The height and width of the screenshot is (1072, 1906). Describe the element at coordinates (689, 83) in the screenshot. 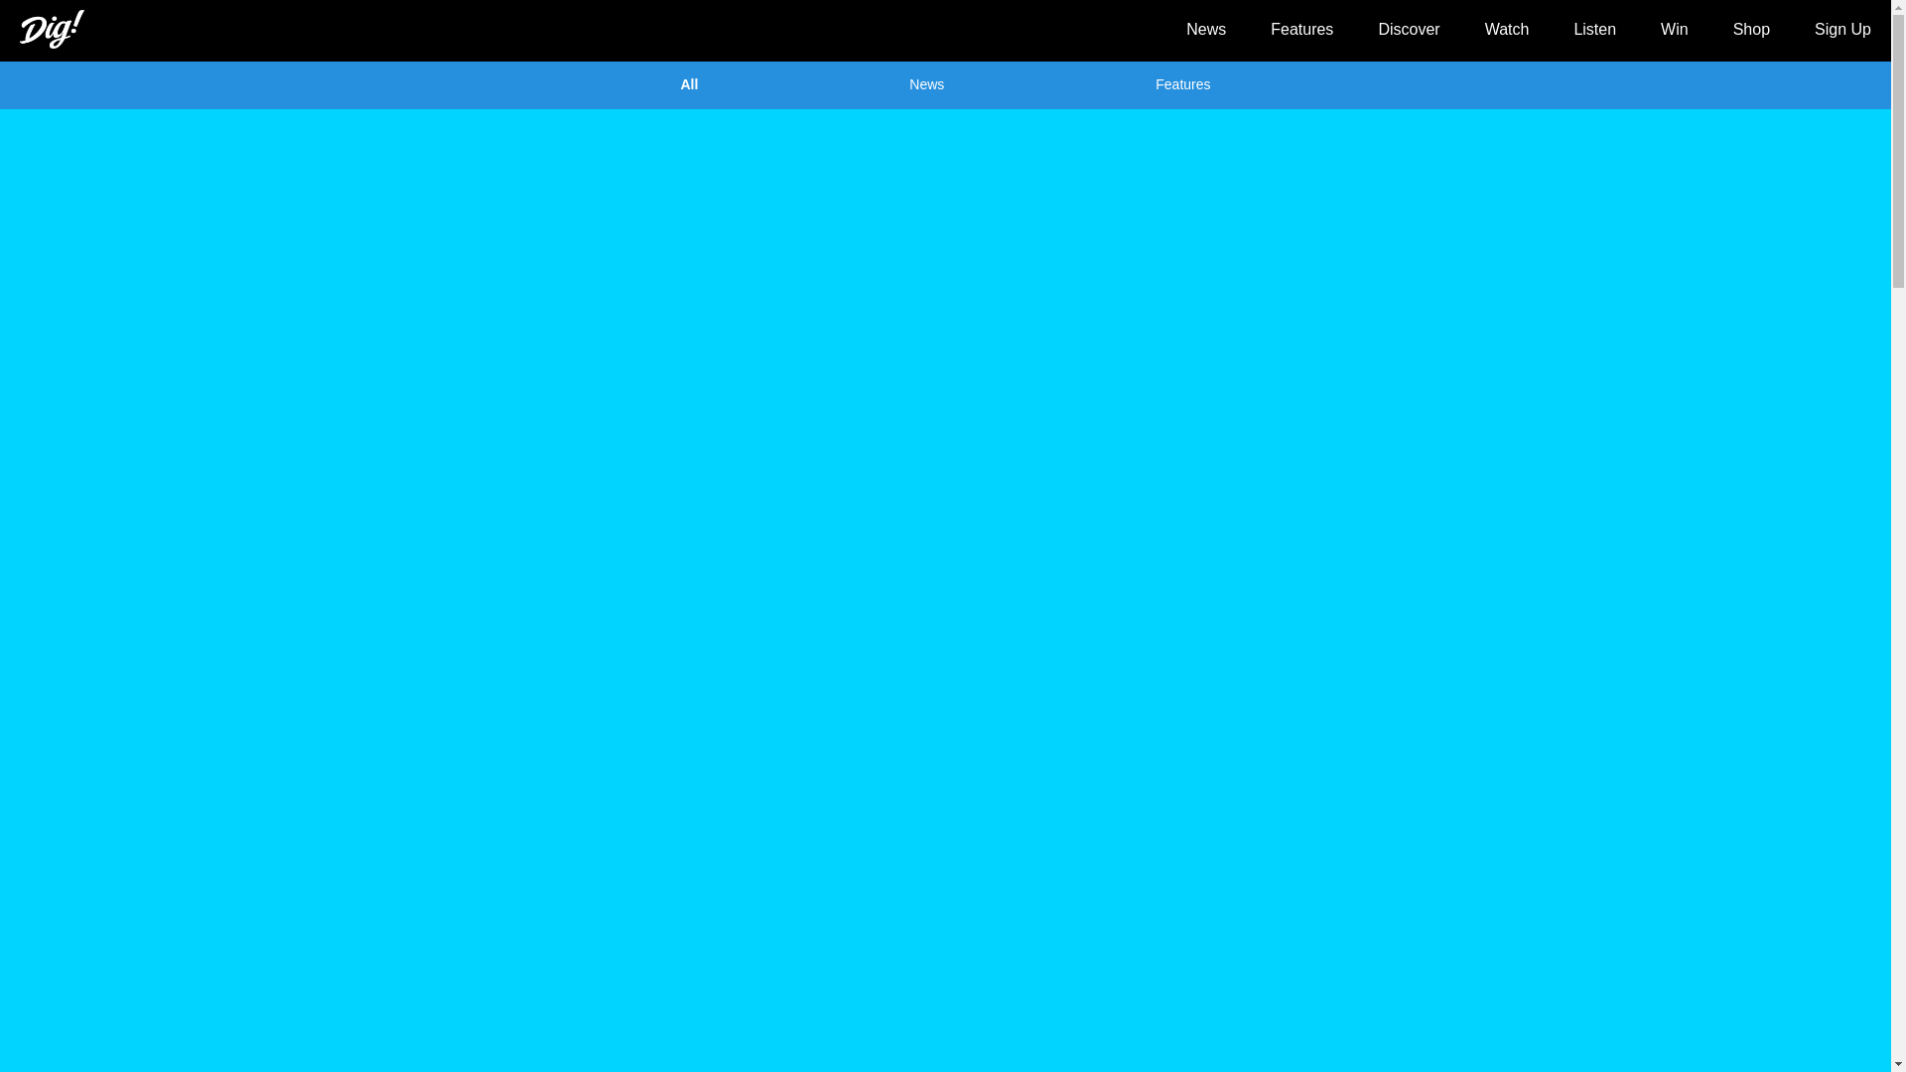

I see `All` at that location.